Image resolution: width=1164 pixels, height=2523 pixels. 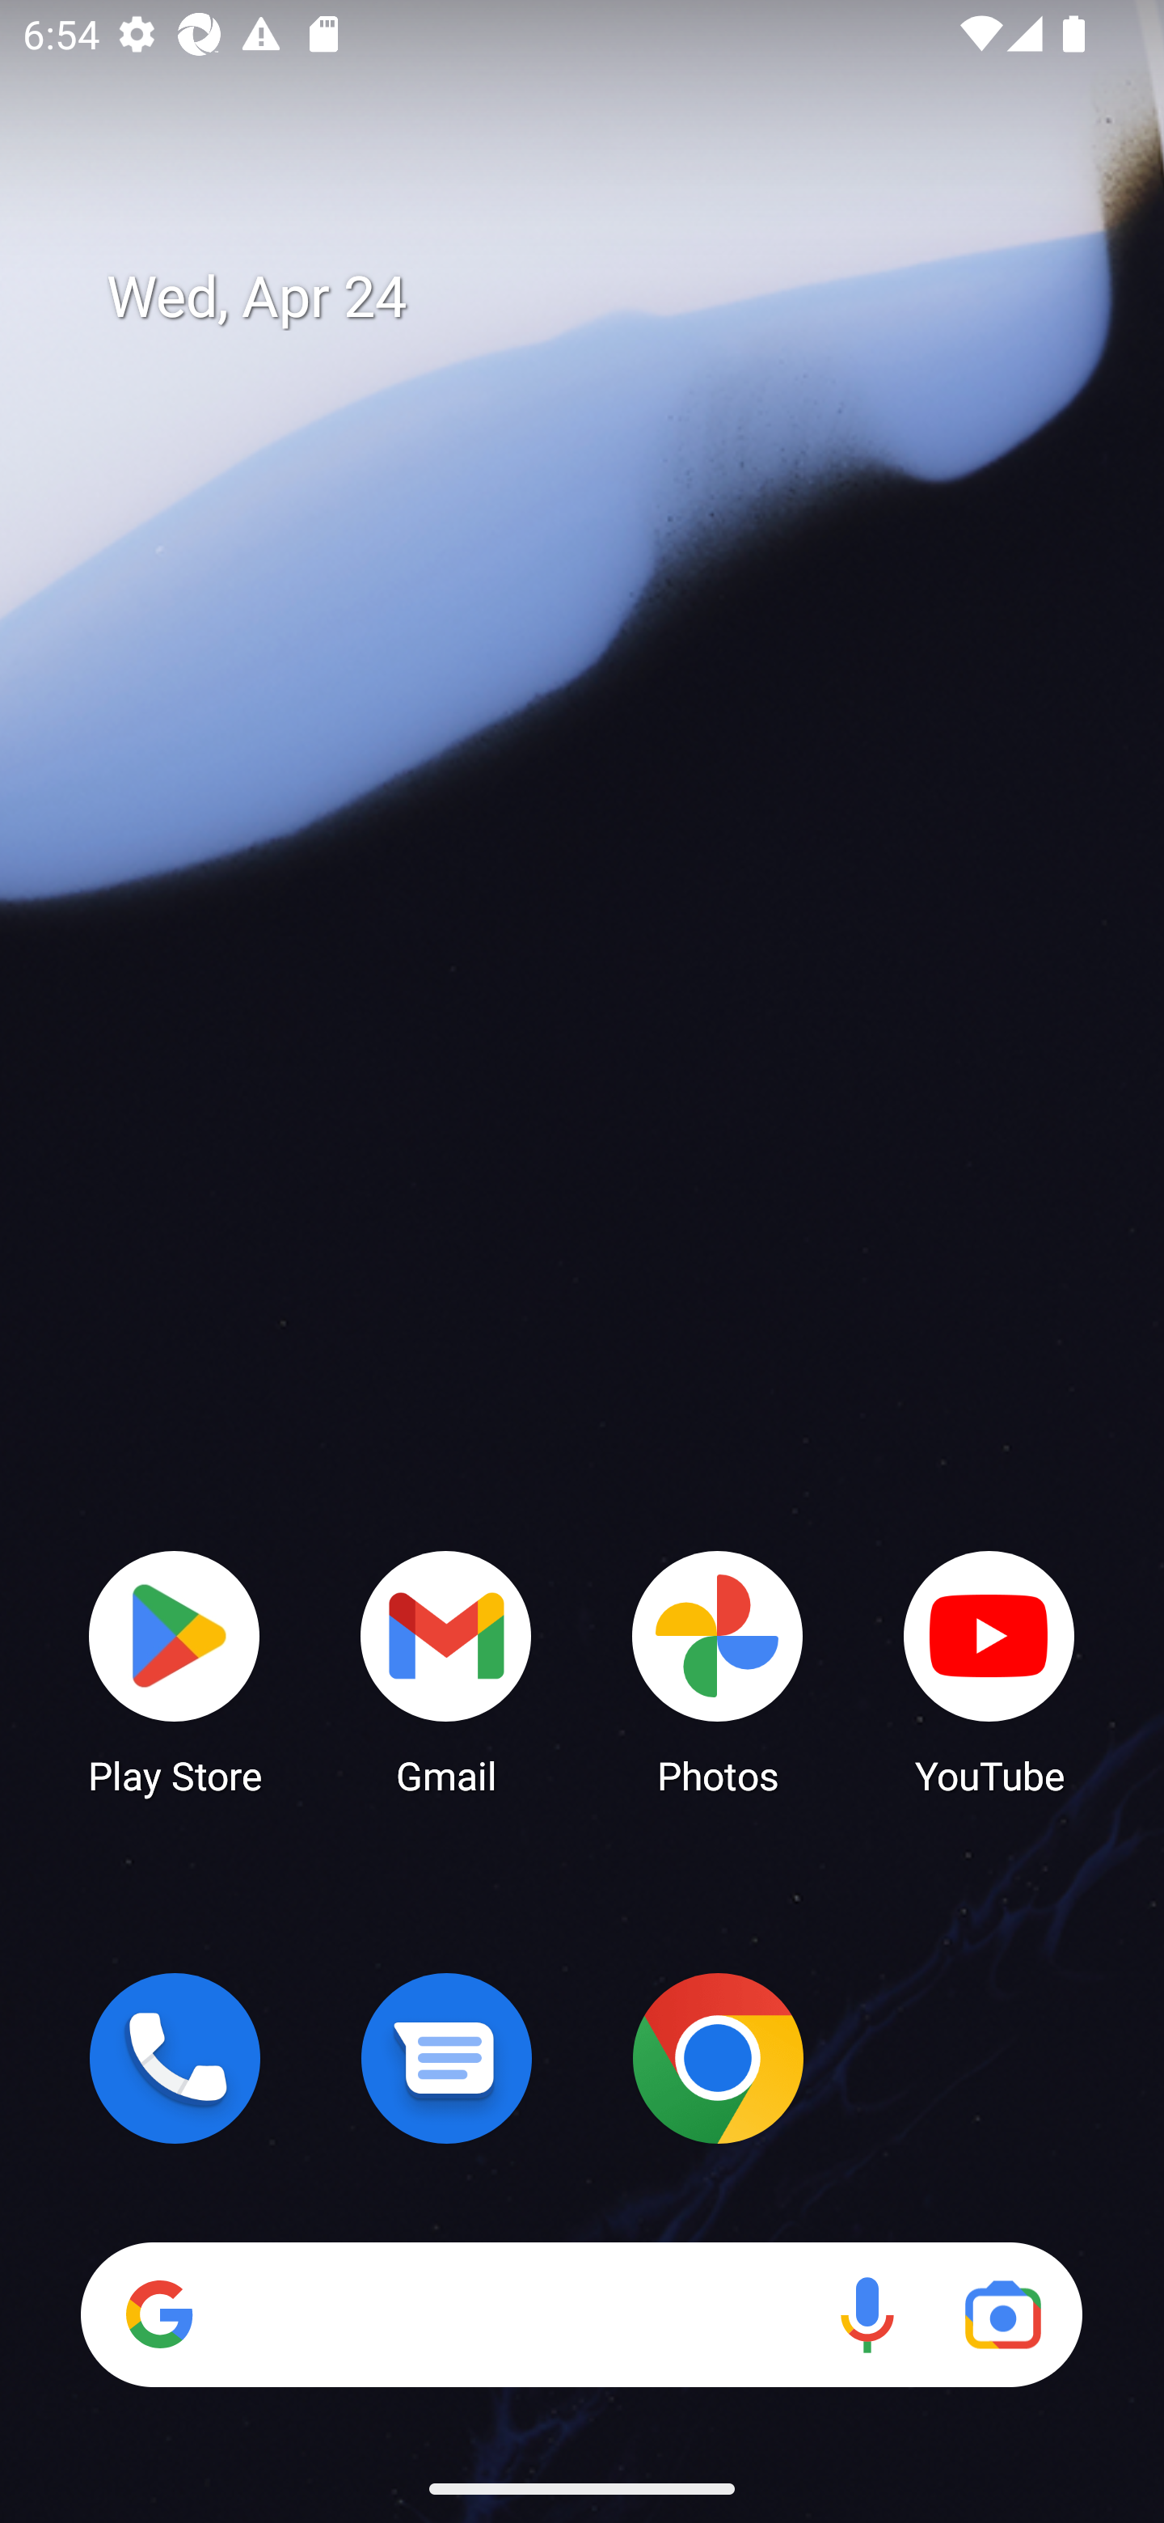 What do you see at coordinates (175, 1671) in the screenshot?
I see `Play Store` at bounding box center [175, 1671].